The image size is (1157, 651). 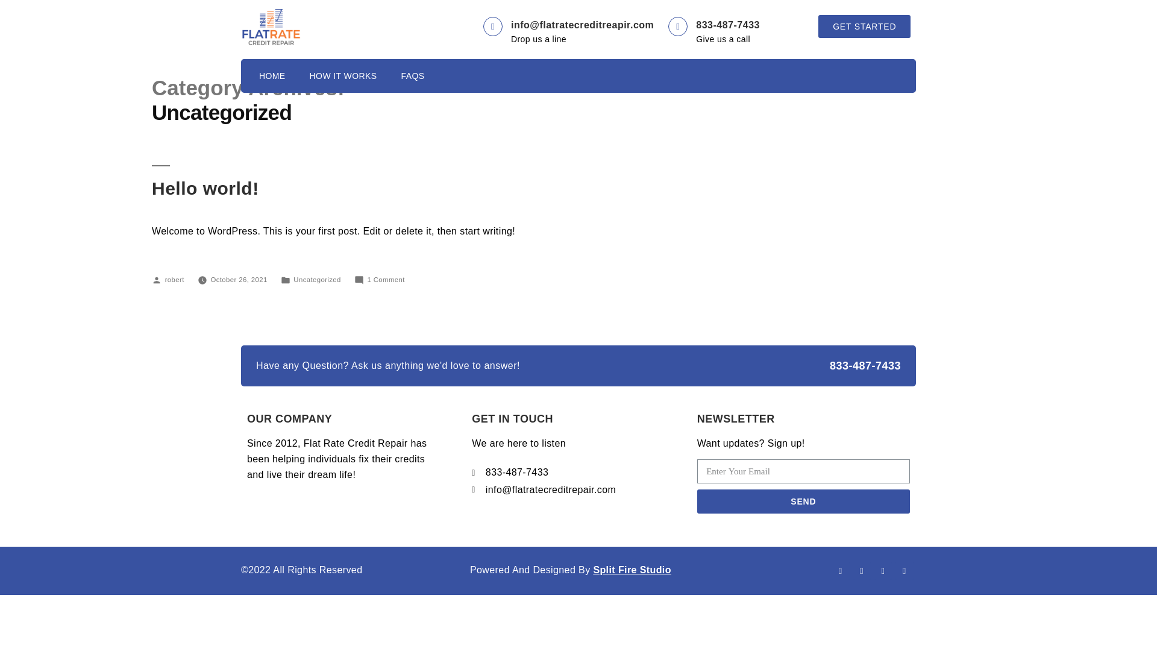 What do you see at coordinates (412, 76) in the screenshot?
I see `FAQS` at bounding box center [412, 76].